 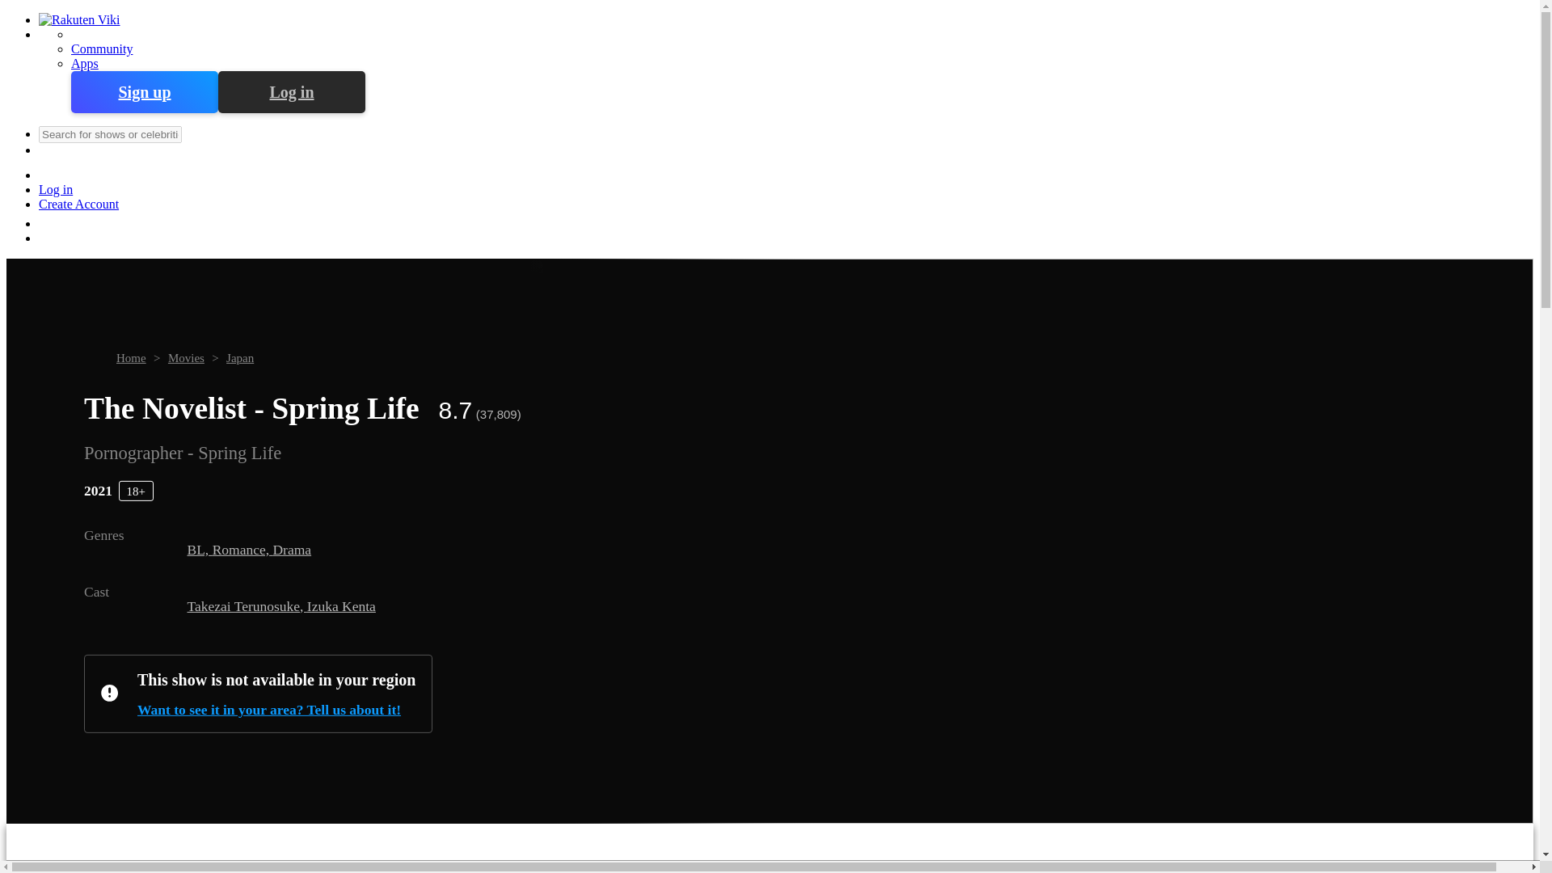 I want to click on Subtitle team, so click(x=702, y=849).